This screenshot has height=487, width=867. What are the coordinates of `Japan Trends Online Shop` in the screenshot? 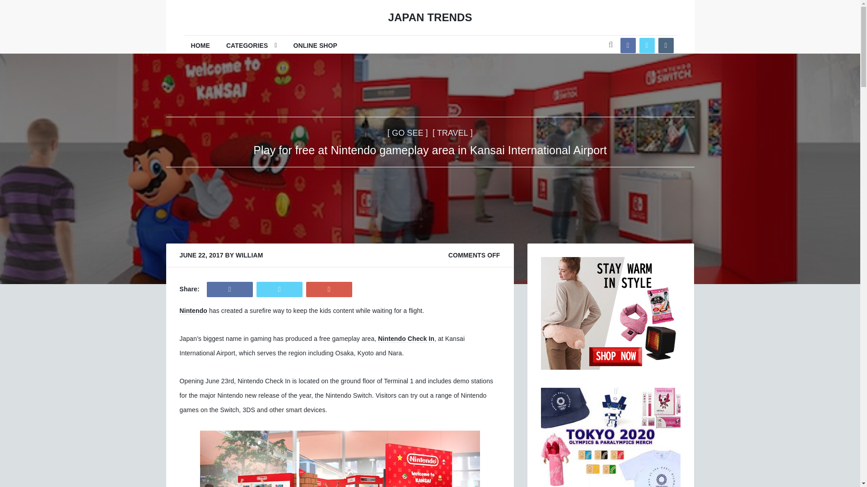 It's located at (315, 45).